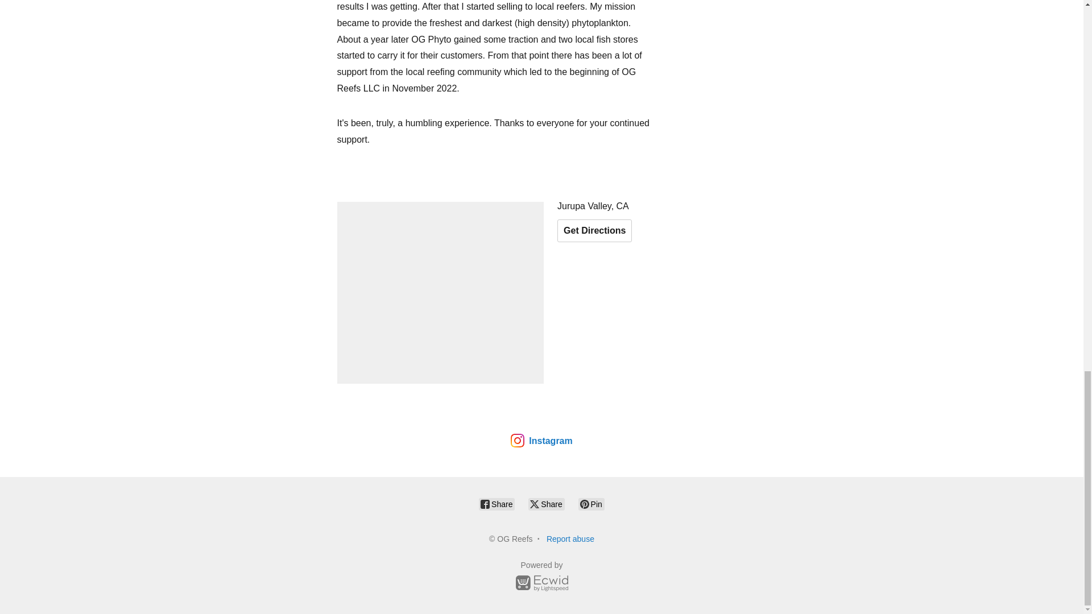 Image resolution: width=1092 pixels, height=614 pixels. What do you see at coordinates (591, 504) in the screenshot?
I see `Pin` at bounding box center [591, 504].